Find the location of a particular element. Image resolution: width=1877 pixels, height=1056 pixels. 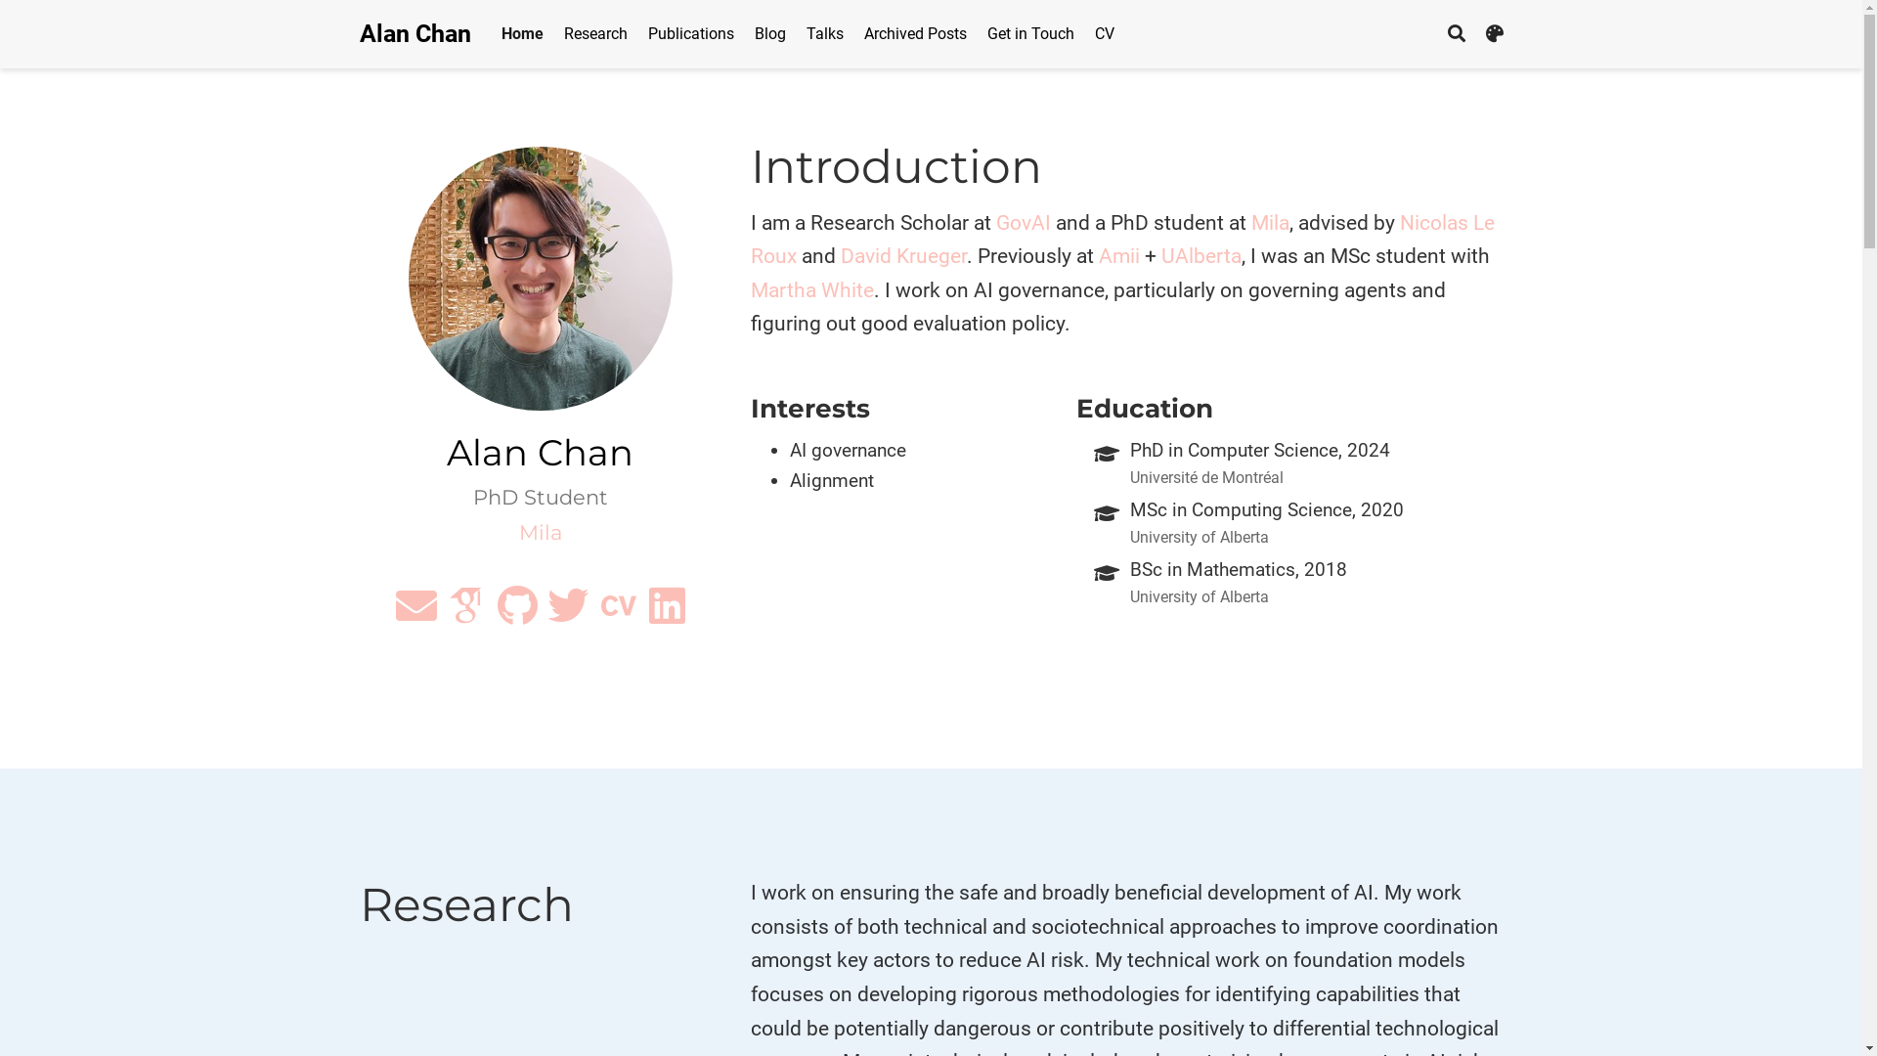

Mila is located at coordinates (540, 532).